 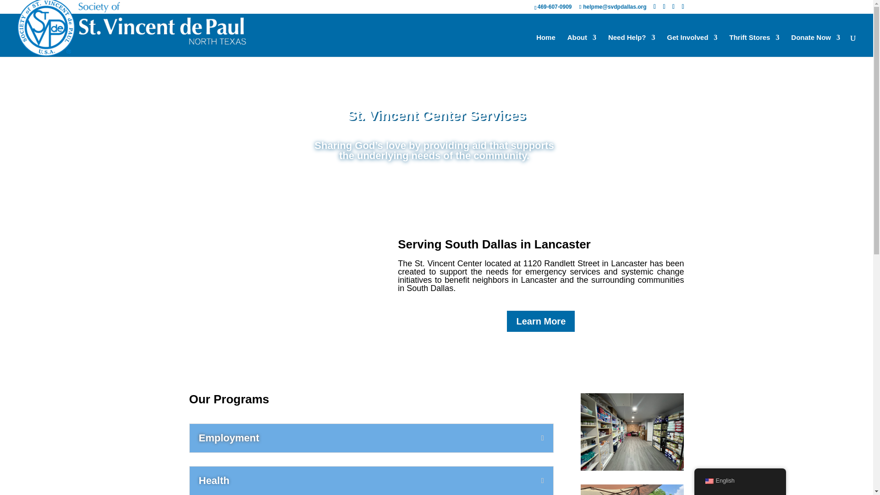 What do you see at coordinates (632, 489) in the screenshot?
I see `Lancaster - Altrusa` at bounding box center [632, 489].